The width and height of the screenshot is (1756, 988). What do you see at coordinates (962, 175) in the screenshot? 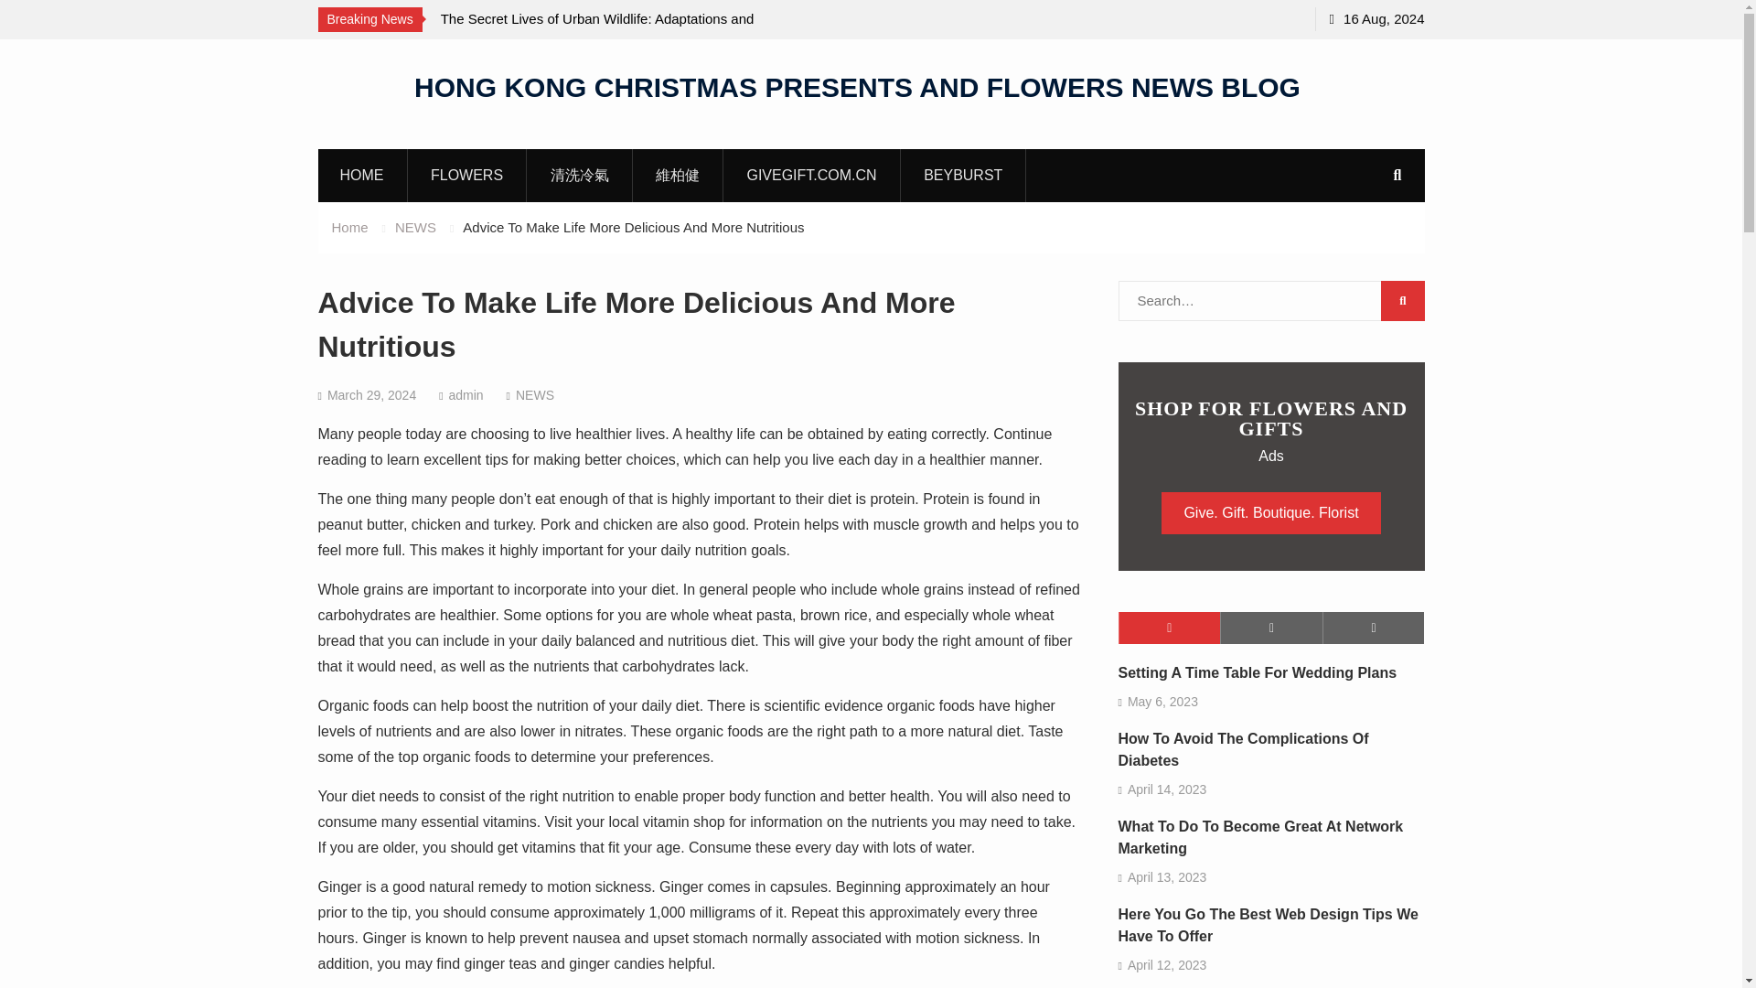
I see `BEYBURST` at bounding box center [962, 175].